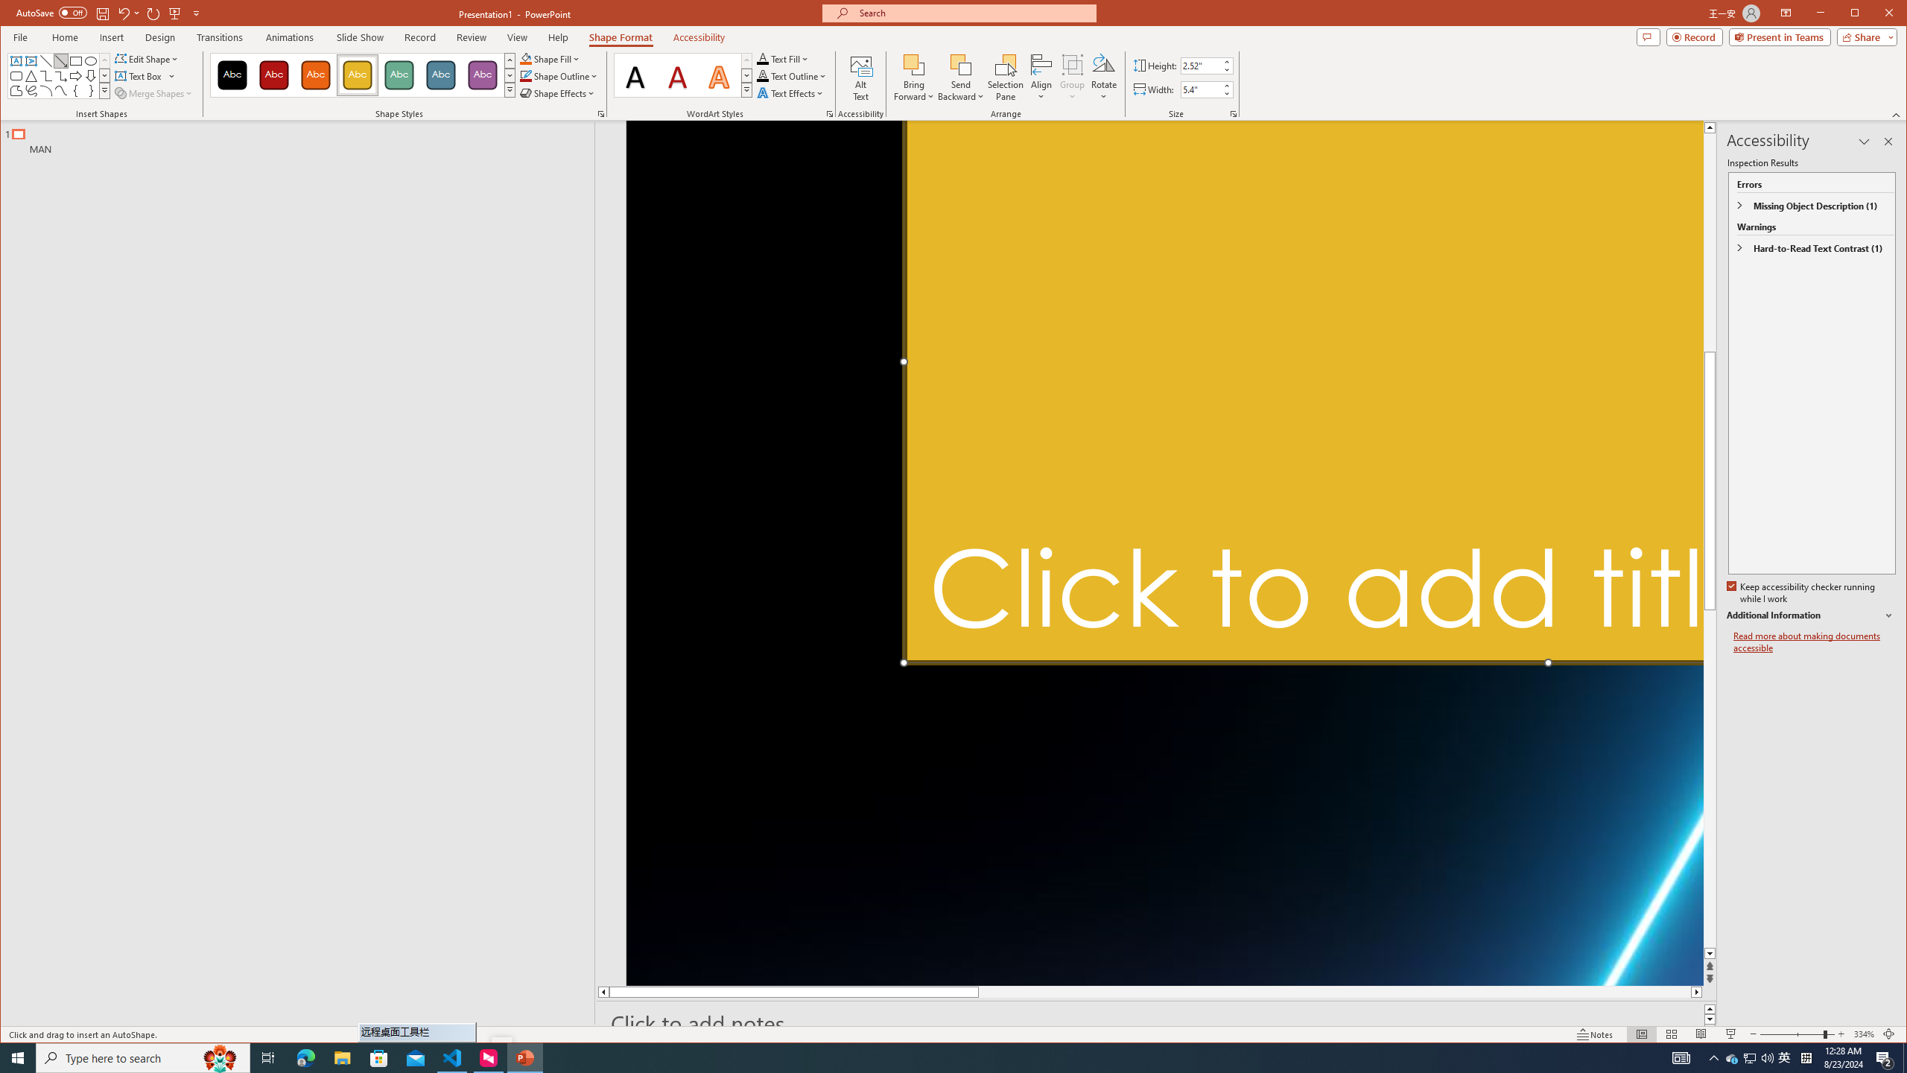 This screenshot has width=1907, height=1073. I want to click on Group, so click(1073, 77).